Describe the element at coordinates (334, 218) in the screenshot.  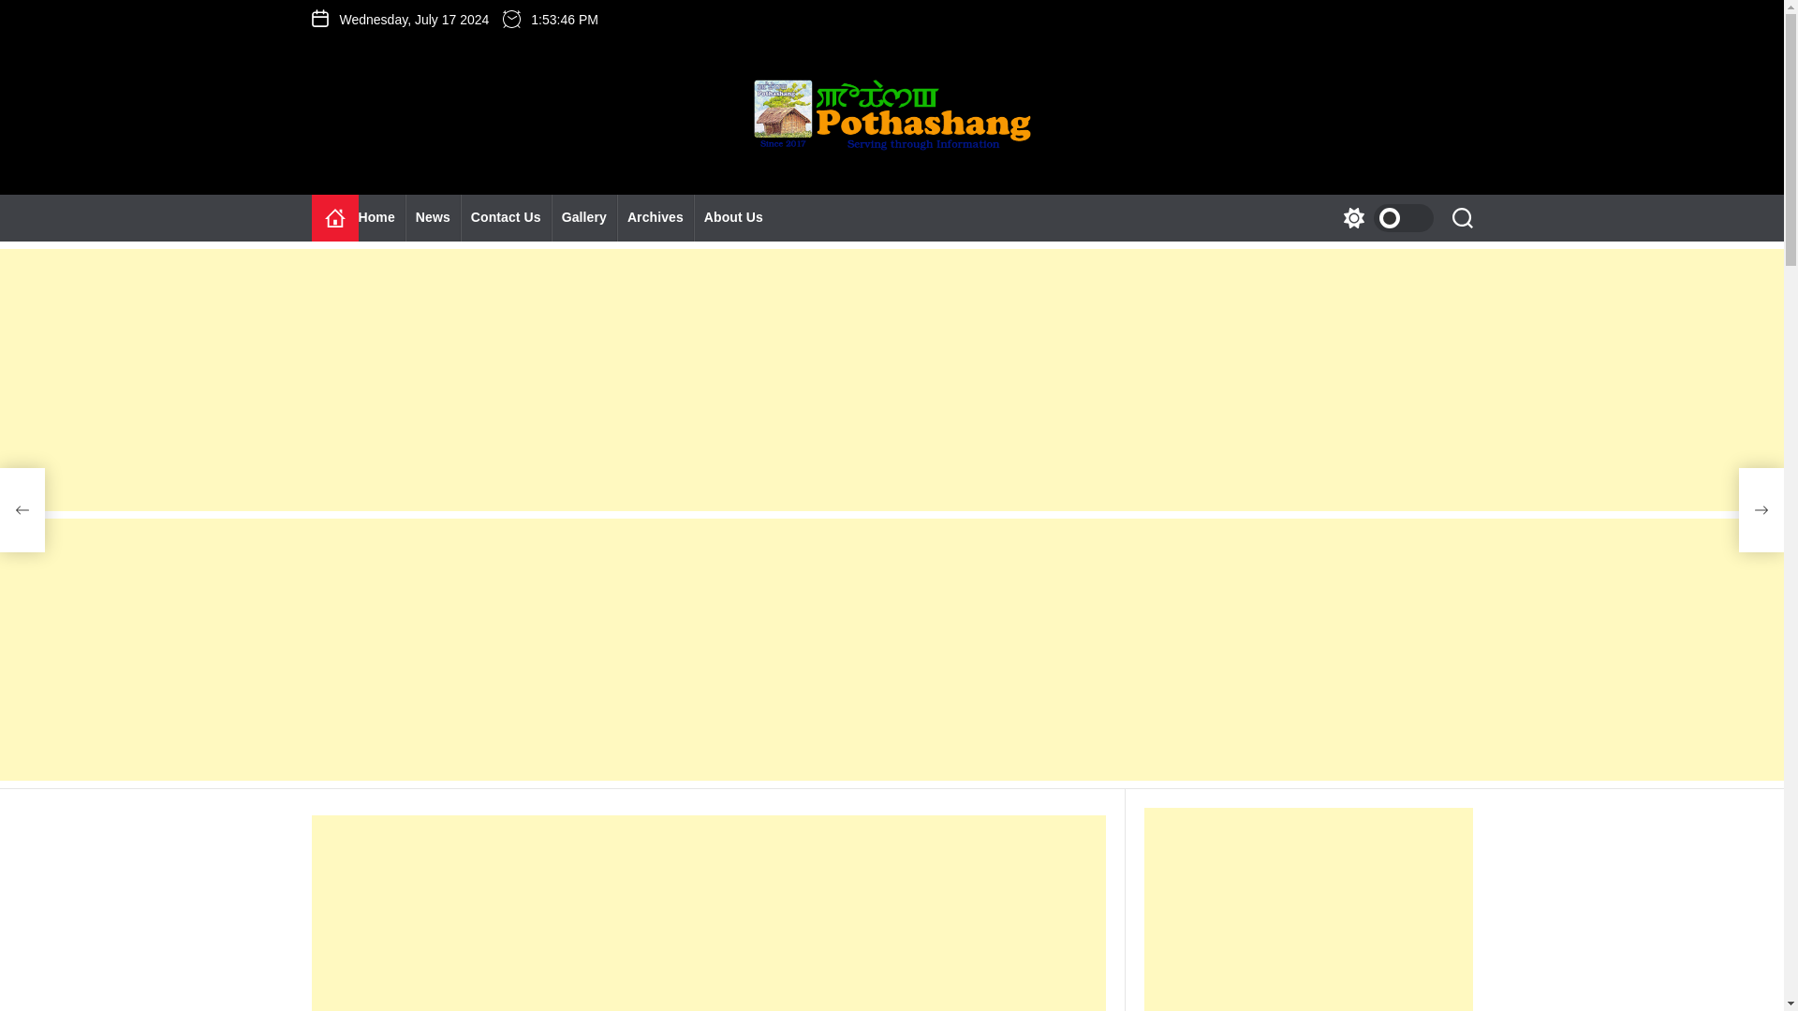
I see `Home` at that location.